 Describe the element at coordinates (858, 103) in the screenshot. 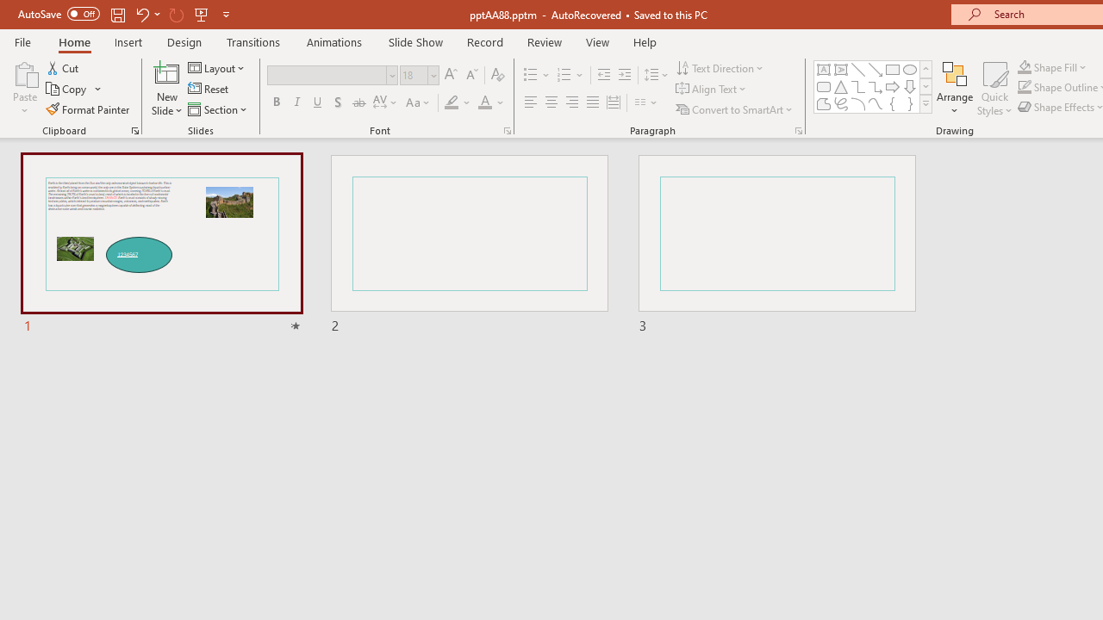

I see `Arc` at that location.